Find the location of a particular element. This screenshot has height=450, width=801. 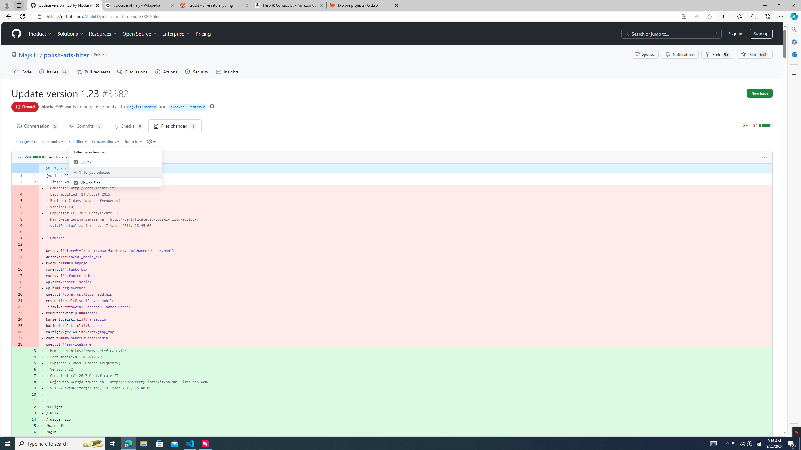

Fork 95 is located at coordinates (718, 54).